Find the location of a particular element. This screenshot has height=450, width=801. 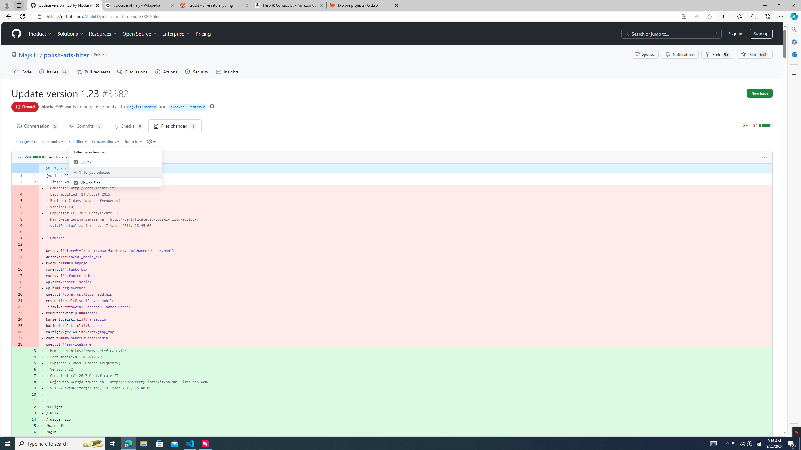

Fork 95 is located at coordinates (718, 54).